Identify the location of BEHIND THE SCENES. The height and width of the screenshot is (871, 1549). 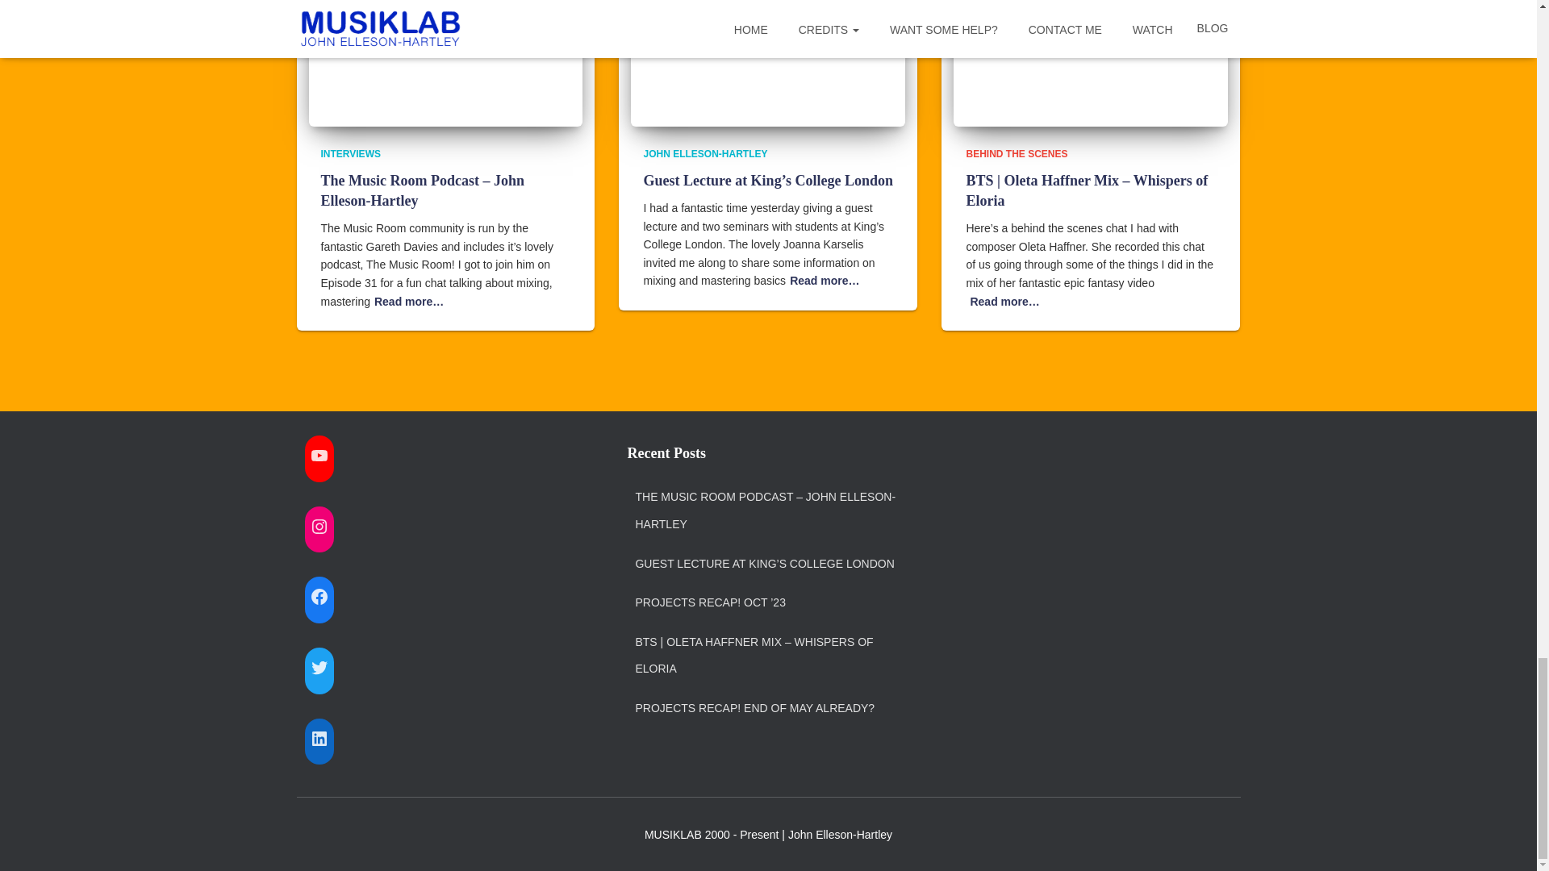
(1016, 153).